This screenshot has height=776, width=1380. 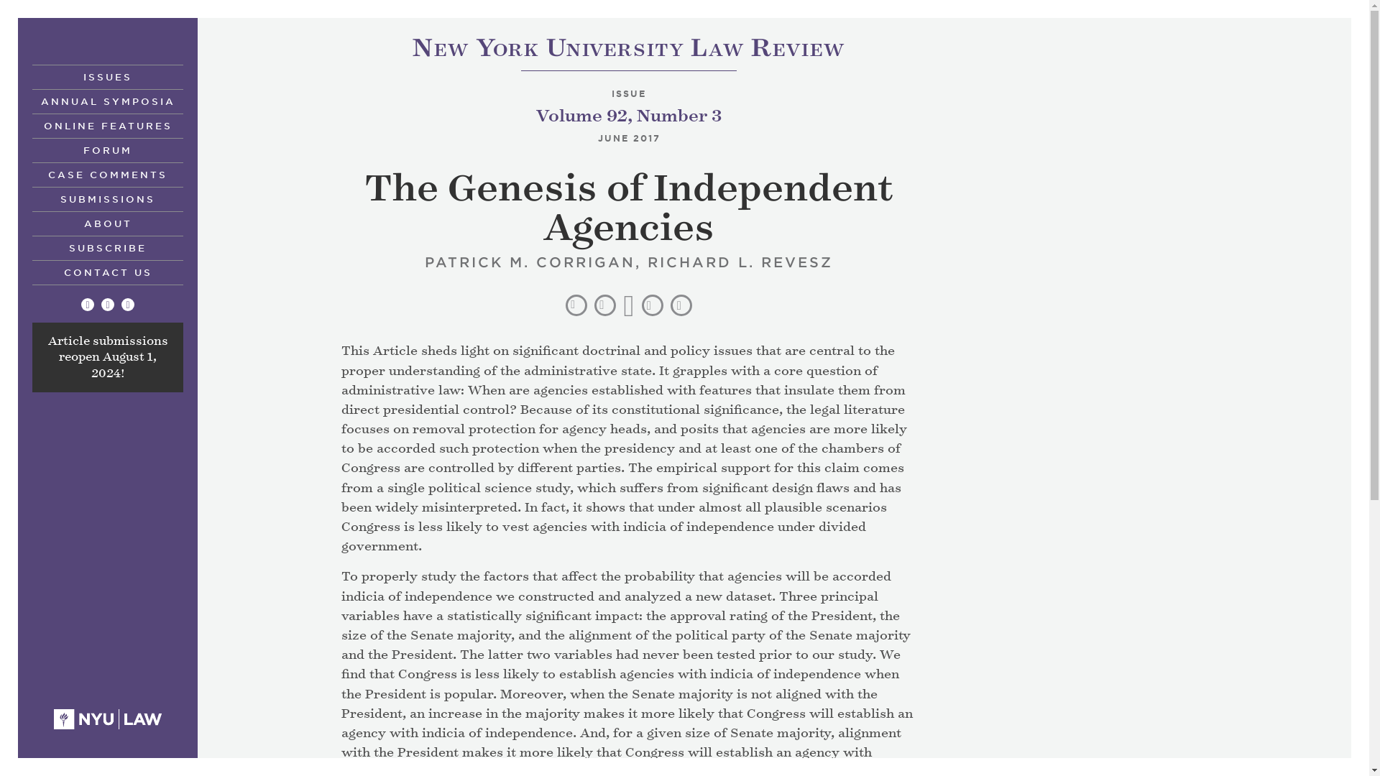 What do you see at coordinates (108, 305) in the screenshot?
I see `CASE COMMENTS` at bounding box center [108, 305].